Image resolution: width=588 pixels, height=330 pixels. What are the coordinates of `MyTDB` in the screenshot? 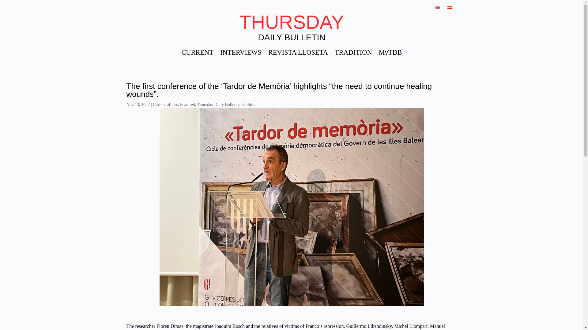 It's located at (390, 54).